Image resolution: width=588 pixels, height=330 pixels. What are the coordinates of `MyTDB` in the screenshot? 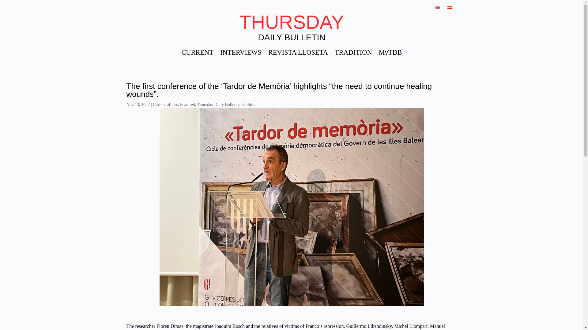 It's located at (390, 54).